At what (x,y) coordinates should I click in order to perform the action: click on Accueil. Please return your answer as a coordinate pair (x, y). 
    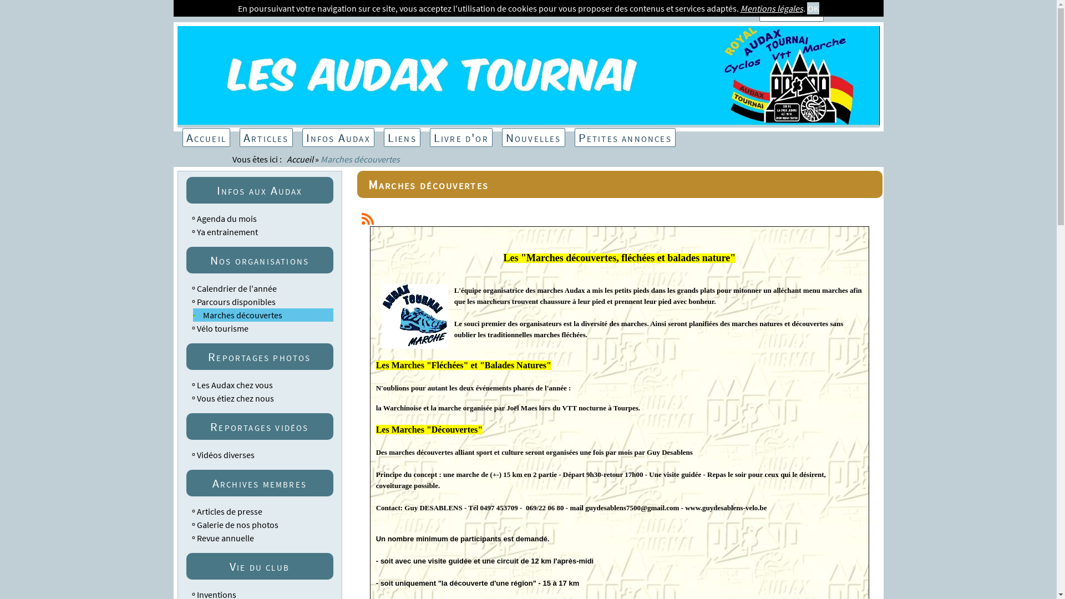
    Looking at the image, I should click on (300, 159).